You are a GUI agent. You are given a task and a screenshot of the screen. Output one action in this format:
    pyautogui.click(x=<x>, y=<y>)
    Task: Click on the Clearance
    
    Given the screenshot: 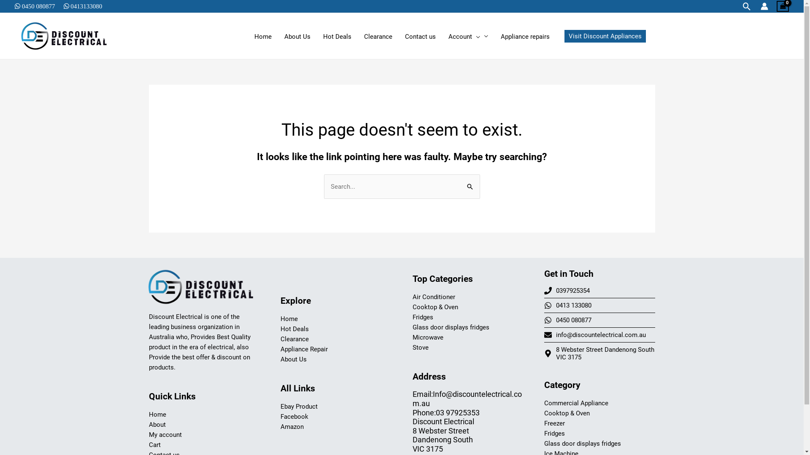 What is the action you would take?
    pyautogui.click(x=294, y=339)
    